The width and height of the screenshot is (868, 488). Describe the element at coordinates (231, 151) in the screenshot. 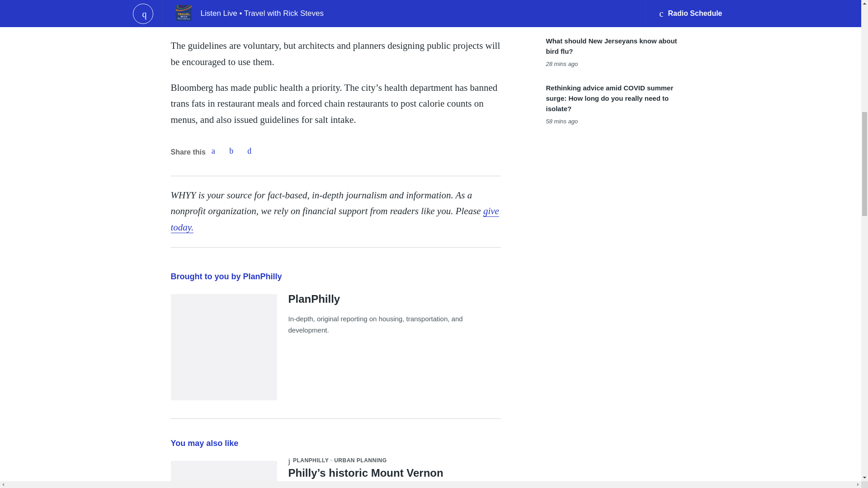

I see `Twitter` at that location.